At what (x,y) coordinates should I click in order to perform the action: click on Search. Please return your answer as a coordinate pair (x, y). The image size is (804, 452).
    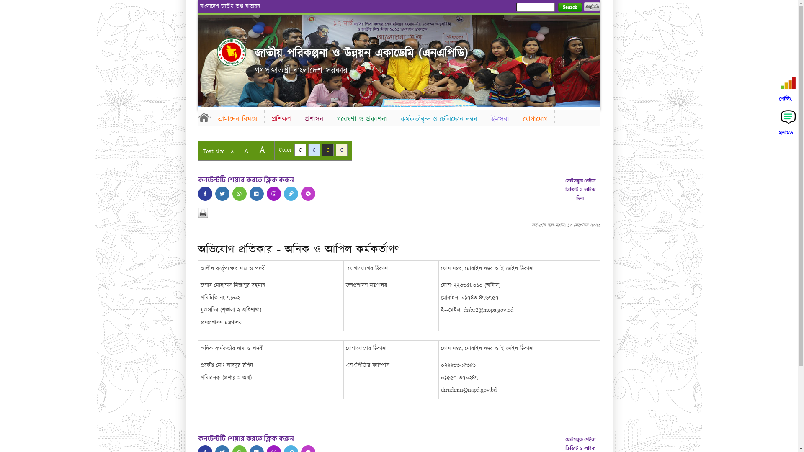
    Looking at the image, I should click on (569, 8).